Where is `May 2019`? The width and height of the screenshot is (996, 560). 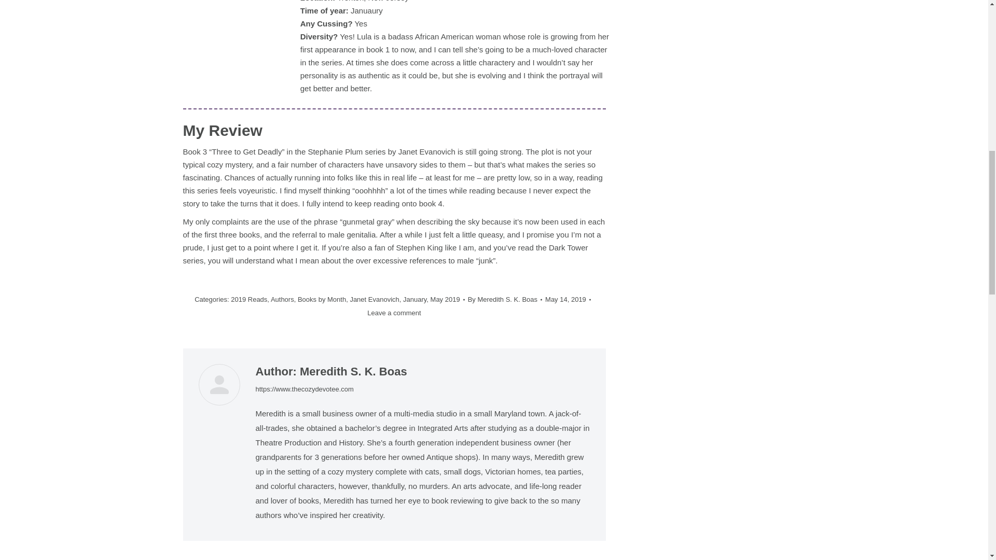
May 2019 is located at coordinates (445, 300).